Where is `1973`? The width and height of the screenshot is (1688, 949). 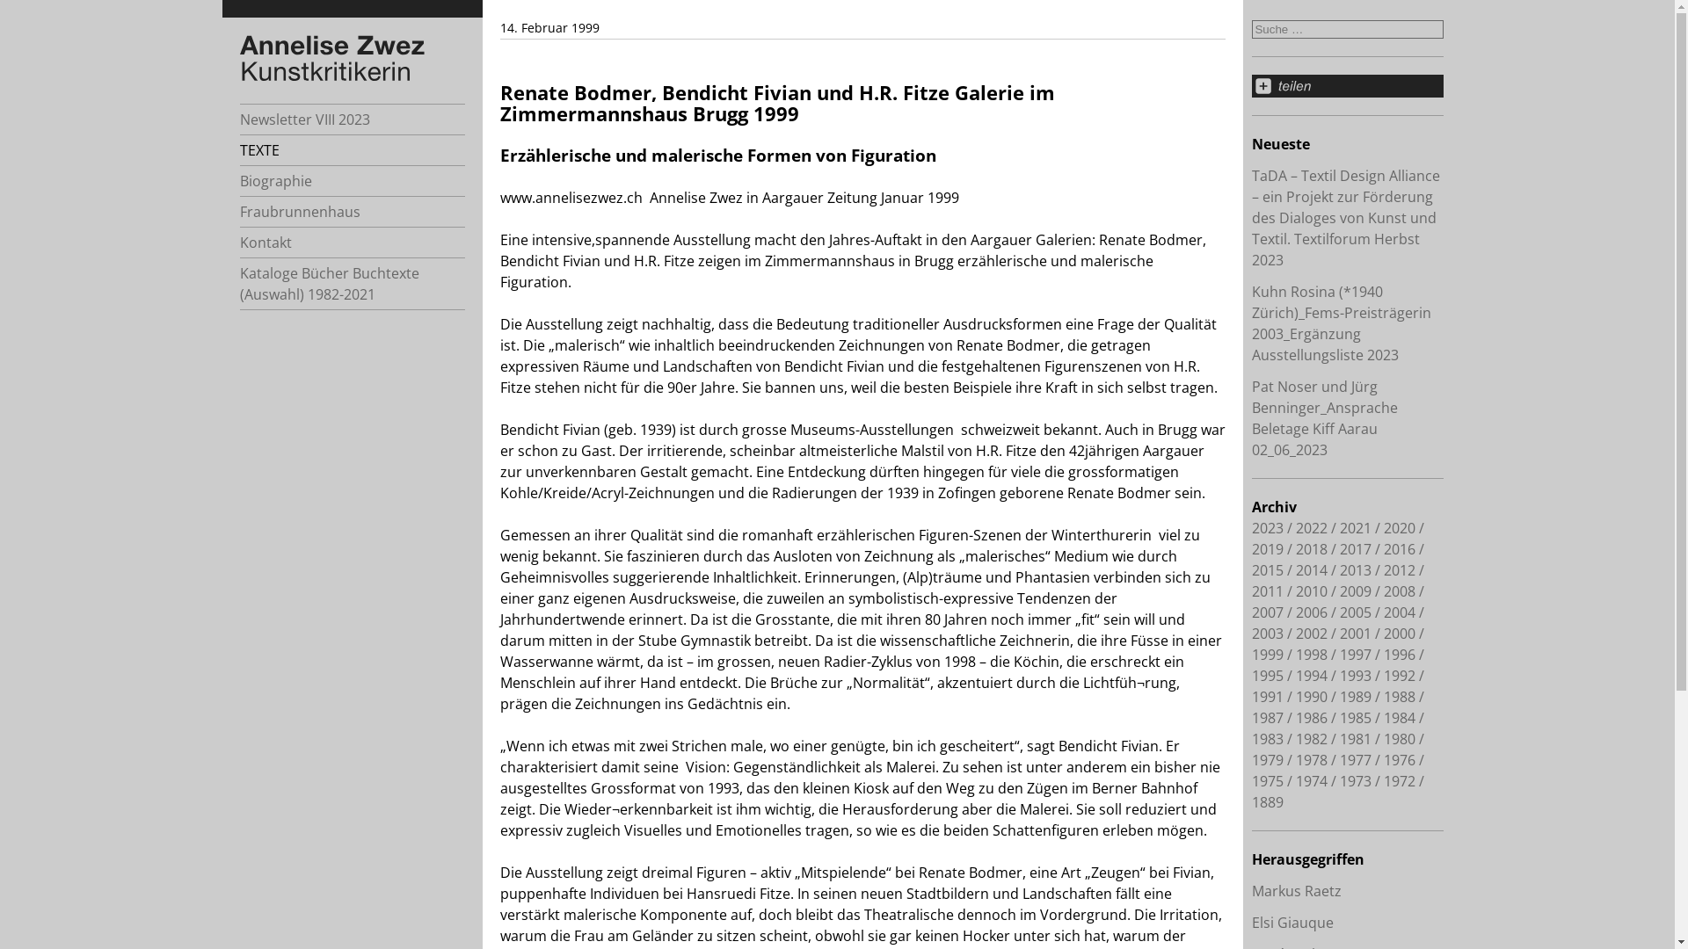 1973 is located at coordinates (1356, 781).